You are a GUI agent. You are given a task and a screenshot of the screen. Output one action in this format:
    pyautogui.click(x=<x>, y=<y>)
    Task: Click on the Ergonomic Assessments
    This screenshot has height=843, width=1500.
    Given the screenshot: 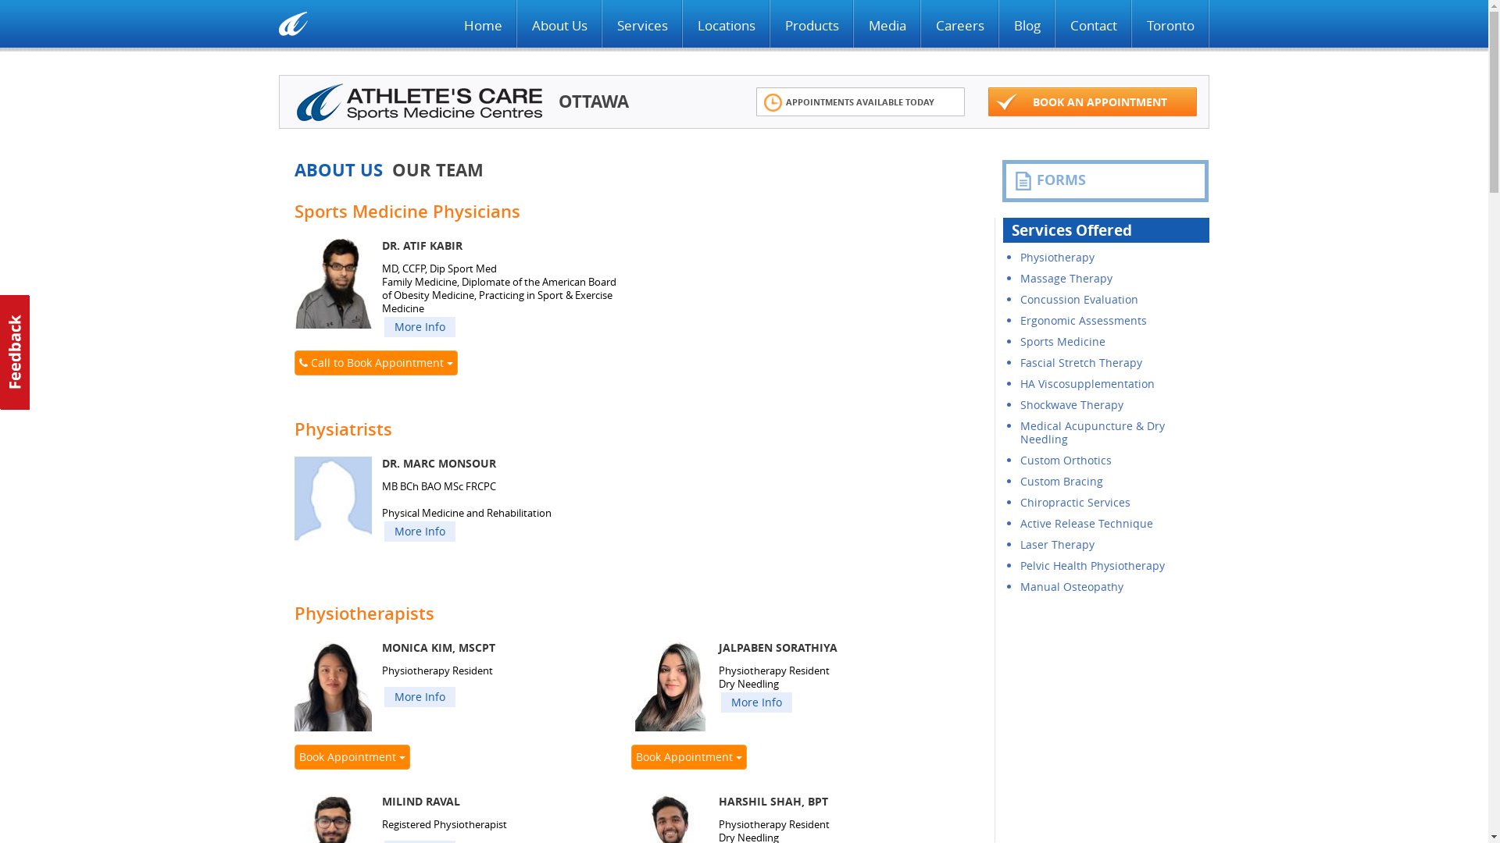 What is the action you would take?
    pyautogui.click(x=1084, y=320)
    